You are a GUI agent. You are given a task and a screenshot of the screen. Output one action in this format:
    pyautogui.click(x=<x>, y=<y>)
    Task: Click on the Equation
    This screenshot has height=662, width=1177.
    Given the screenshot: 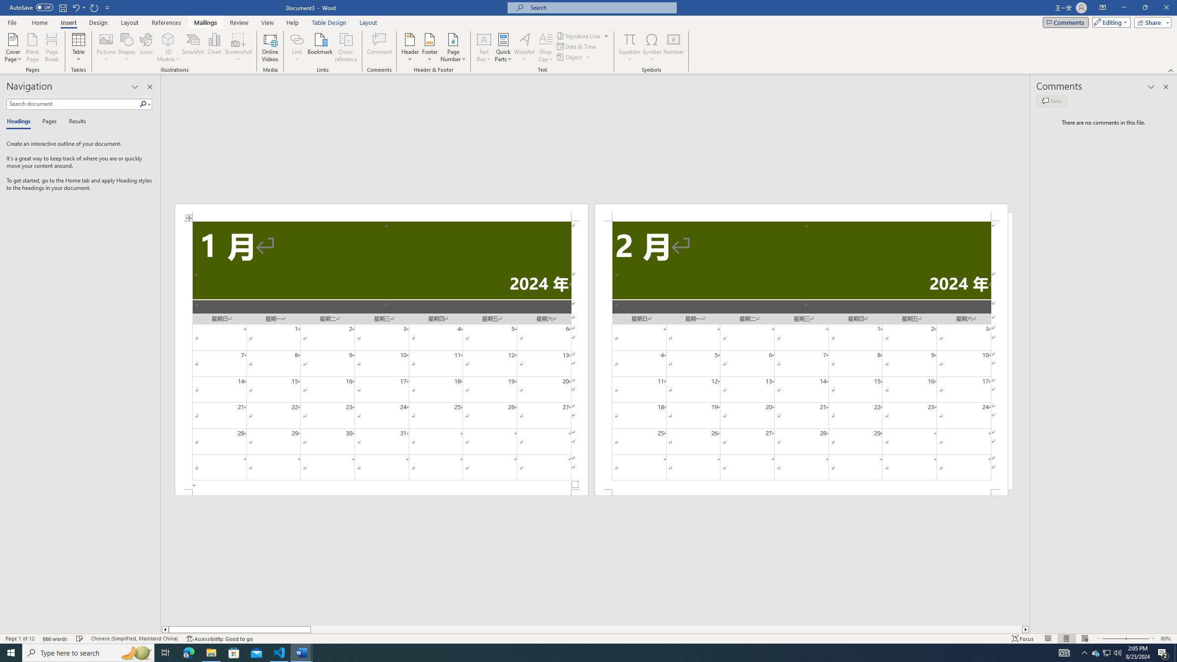 What is the action you would take?
    pyautogui.click(x=630, y=47)
    